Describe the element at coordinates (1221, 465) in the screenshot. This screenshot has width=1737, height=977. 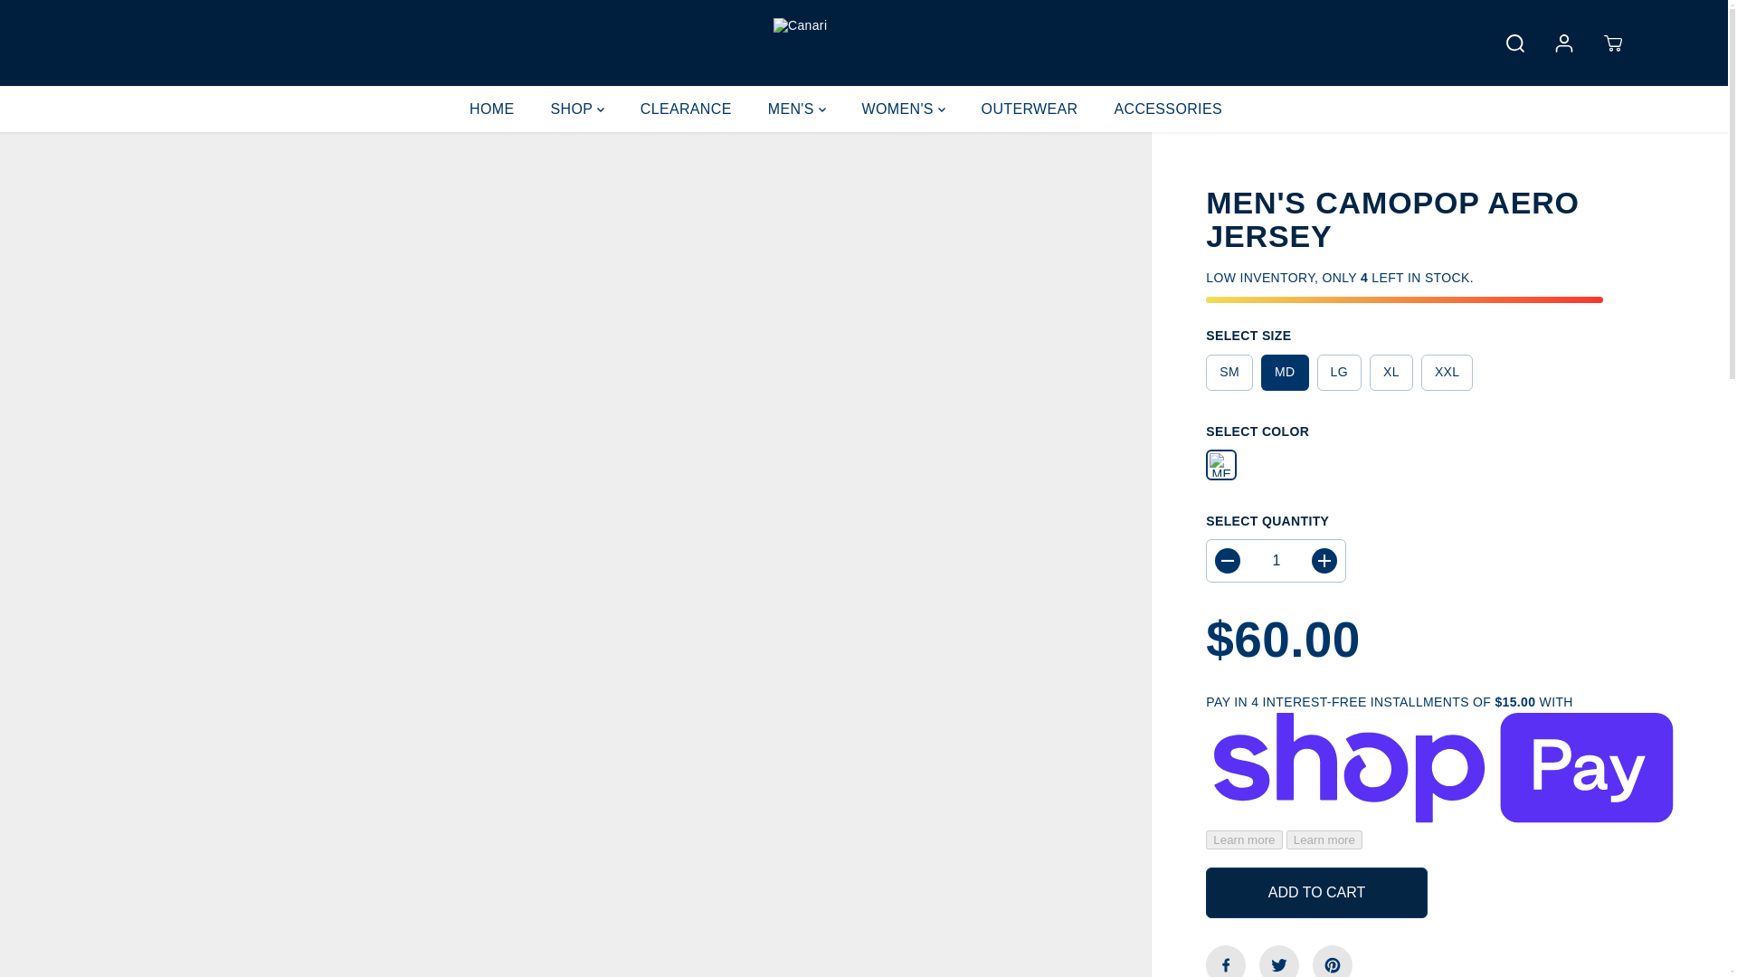
I see `Orange` at that location.